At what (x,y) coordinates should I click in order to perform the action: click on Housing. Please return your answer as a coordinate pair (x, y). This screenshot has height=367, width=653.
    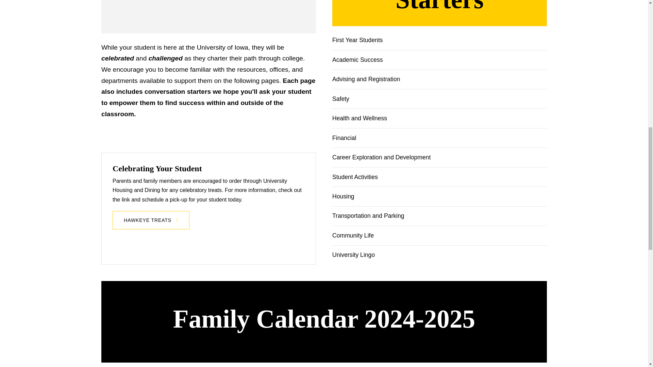
    Looking at the image, I should click on (346, 196).